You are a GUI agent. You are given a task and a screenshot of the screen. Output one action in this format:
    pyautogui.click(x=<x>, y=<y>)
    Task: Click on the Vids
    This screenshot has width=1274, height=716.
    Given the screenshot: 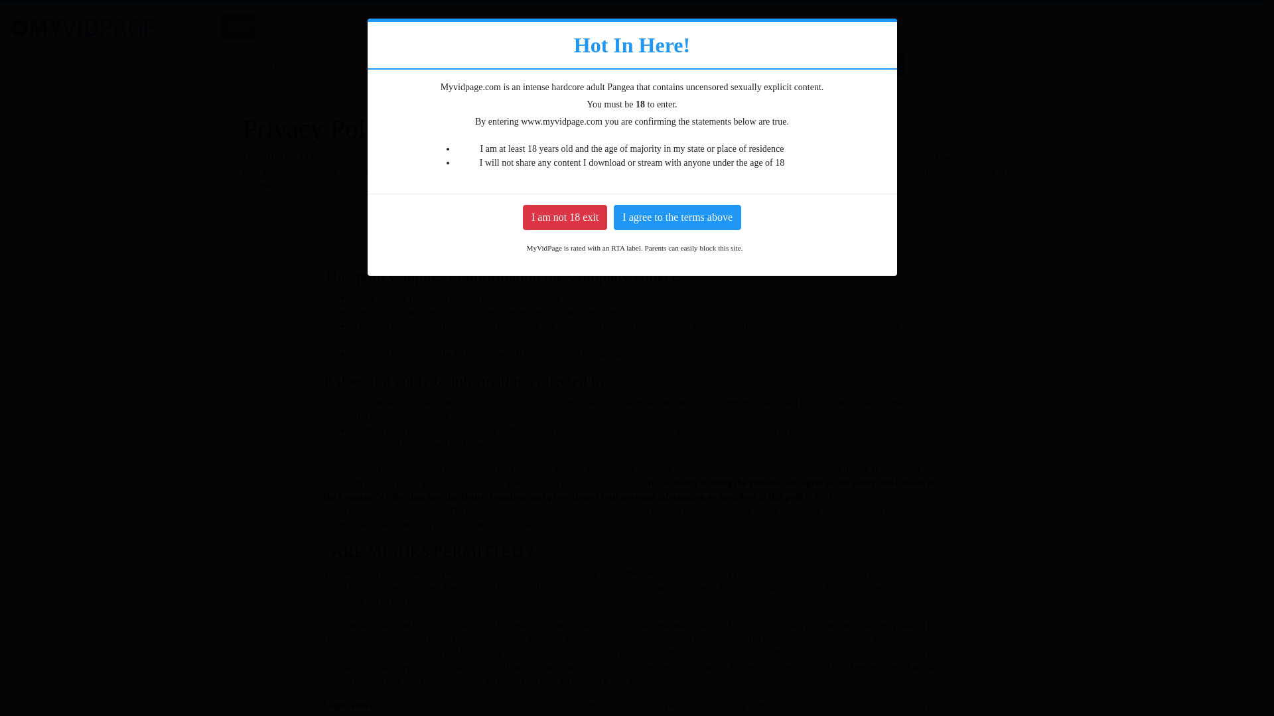 What is the action you would take?
    pyautogui.click(x=658, y=28)
    